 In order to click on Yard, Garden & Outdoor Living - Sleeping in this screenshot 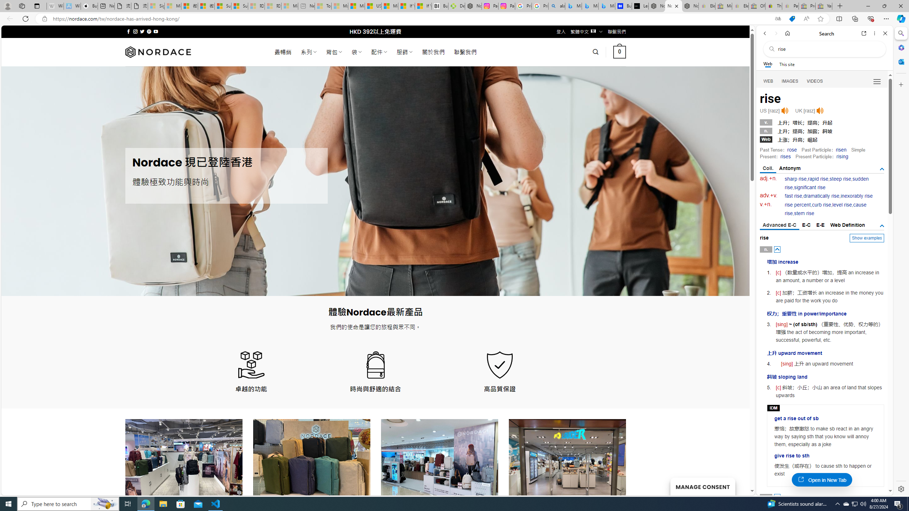, I will do `click(824, 6)`.